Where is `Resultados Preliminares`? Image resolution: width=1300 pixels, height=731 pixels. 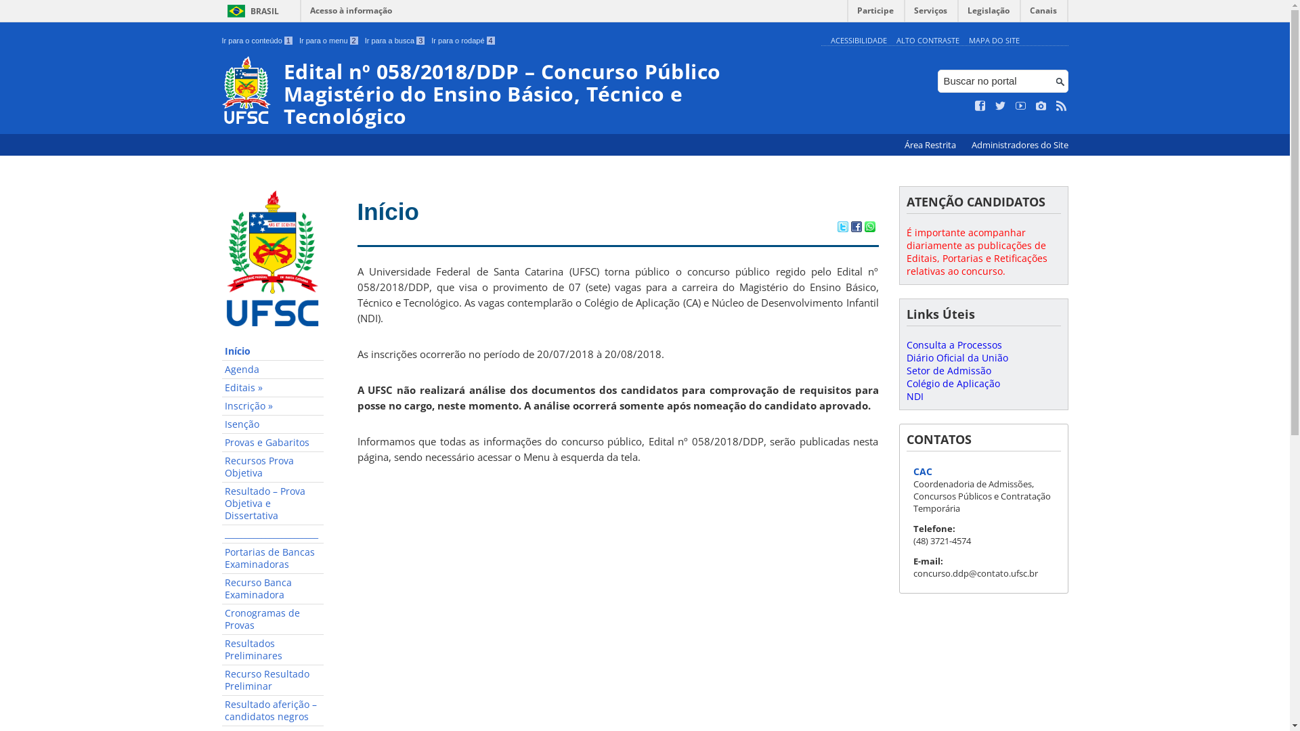 Resultados Preliminares is located at coordinates (273, 650).